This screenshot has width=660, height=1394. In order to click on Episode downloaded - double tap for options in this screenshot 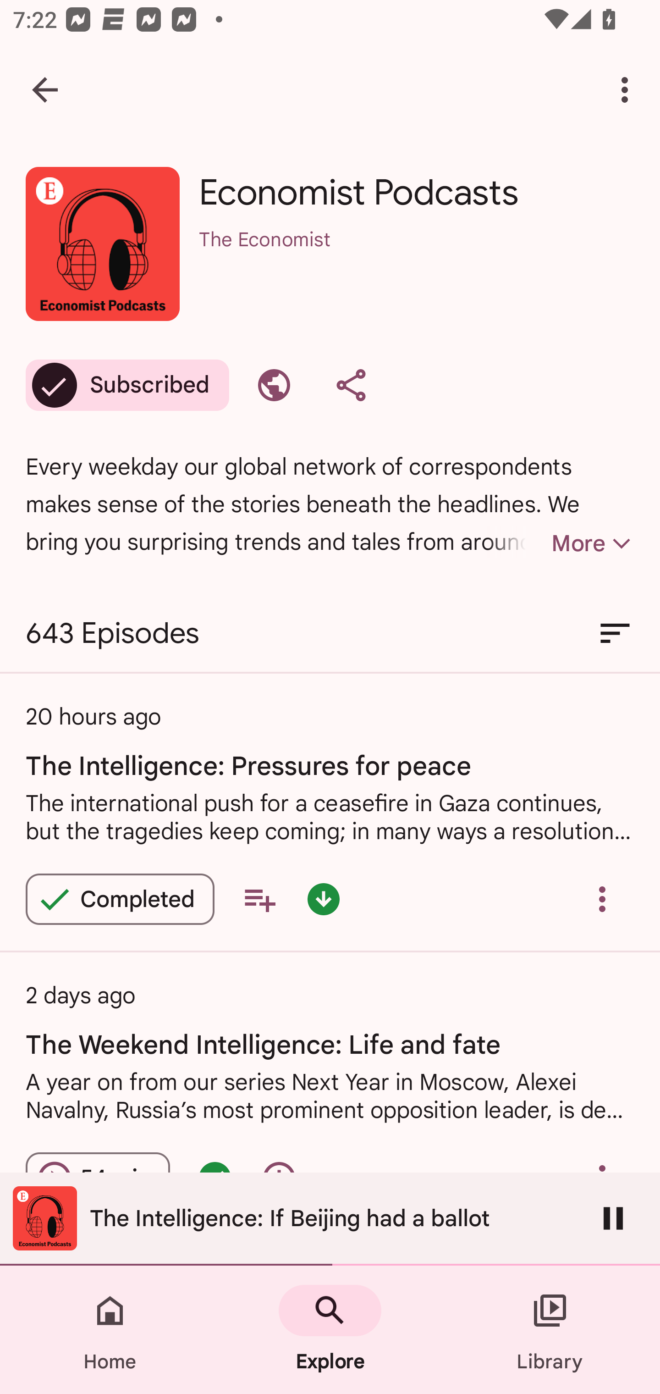, I will do `click(324, 899)`.